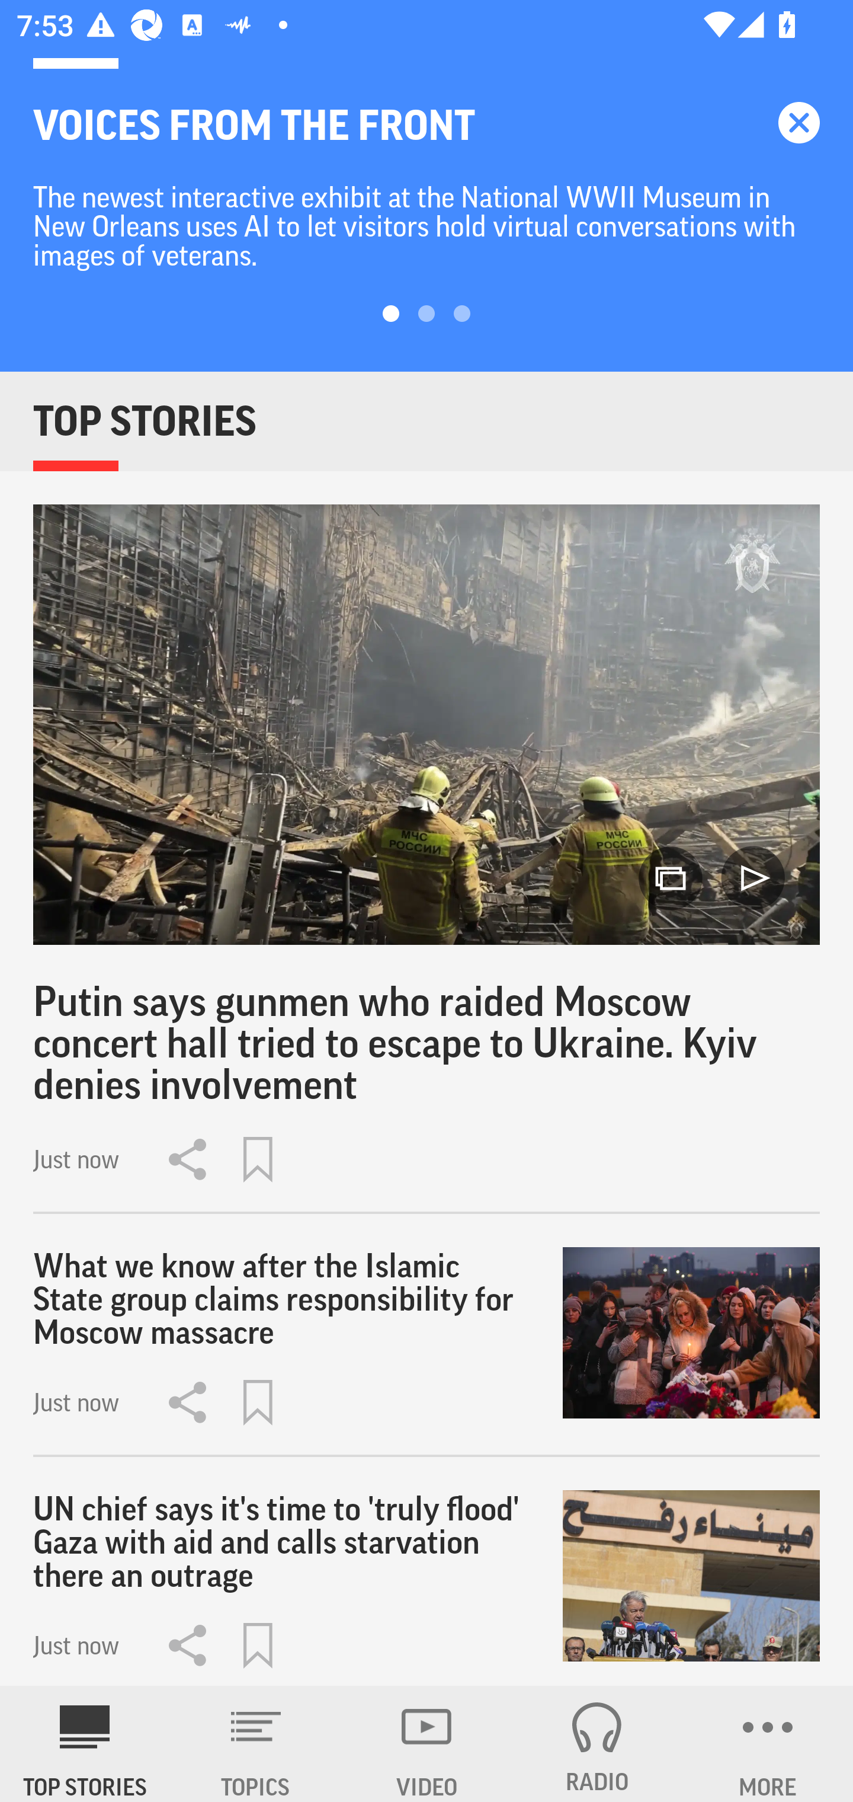  Describe the element at coordinates (85, 1744) in the screenshot. I see `AP News TOP STORIES` at that location.